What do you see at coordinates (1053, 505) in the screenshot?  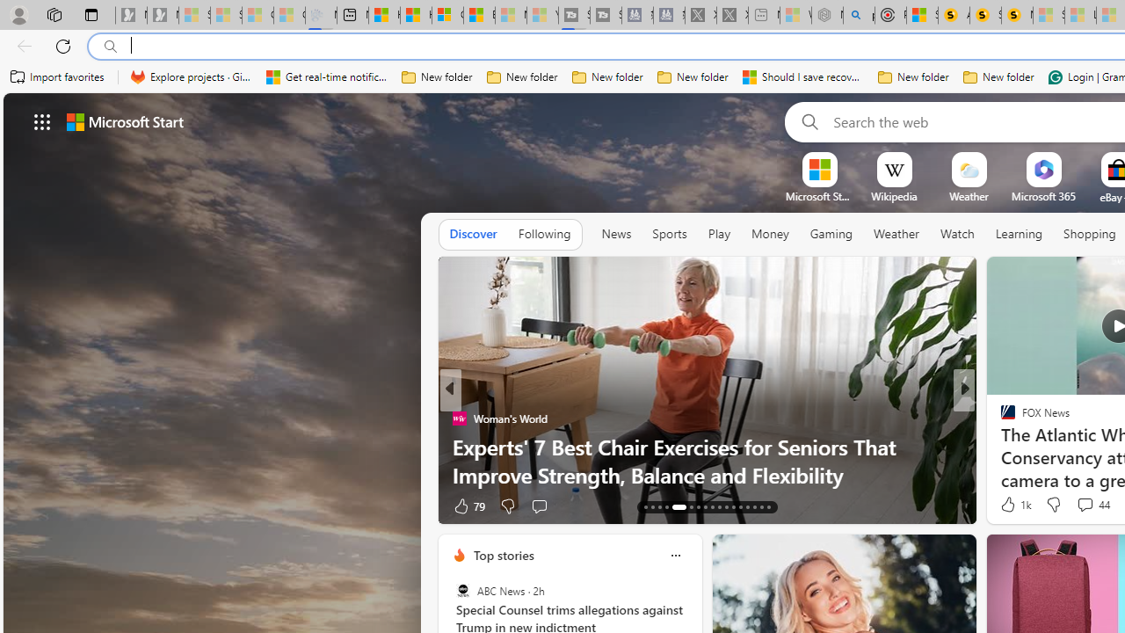 I see `Dislike` at bounding box center [1053, 505].